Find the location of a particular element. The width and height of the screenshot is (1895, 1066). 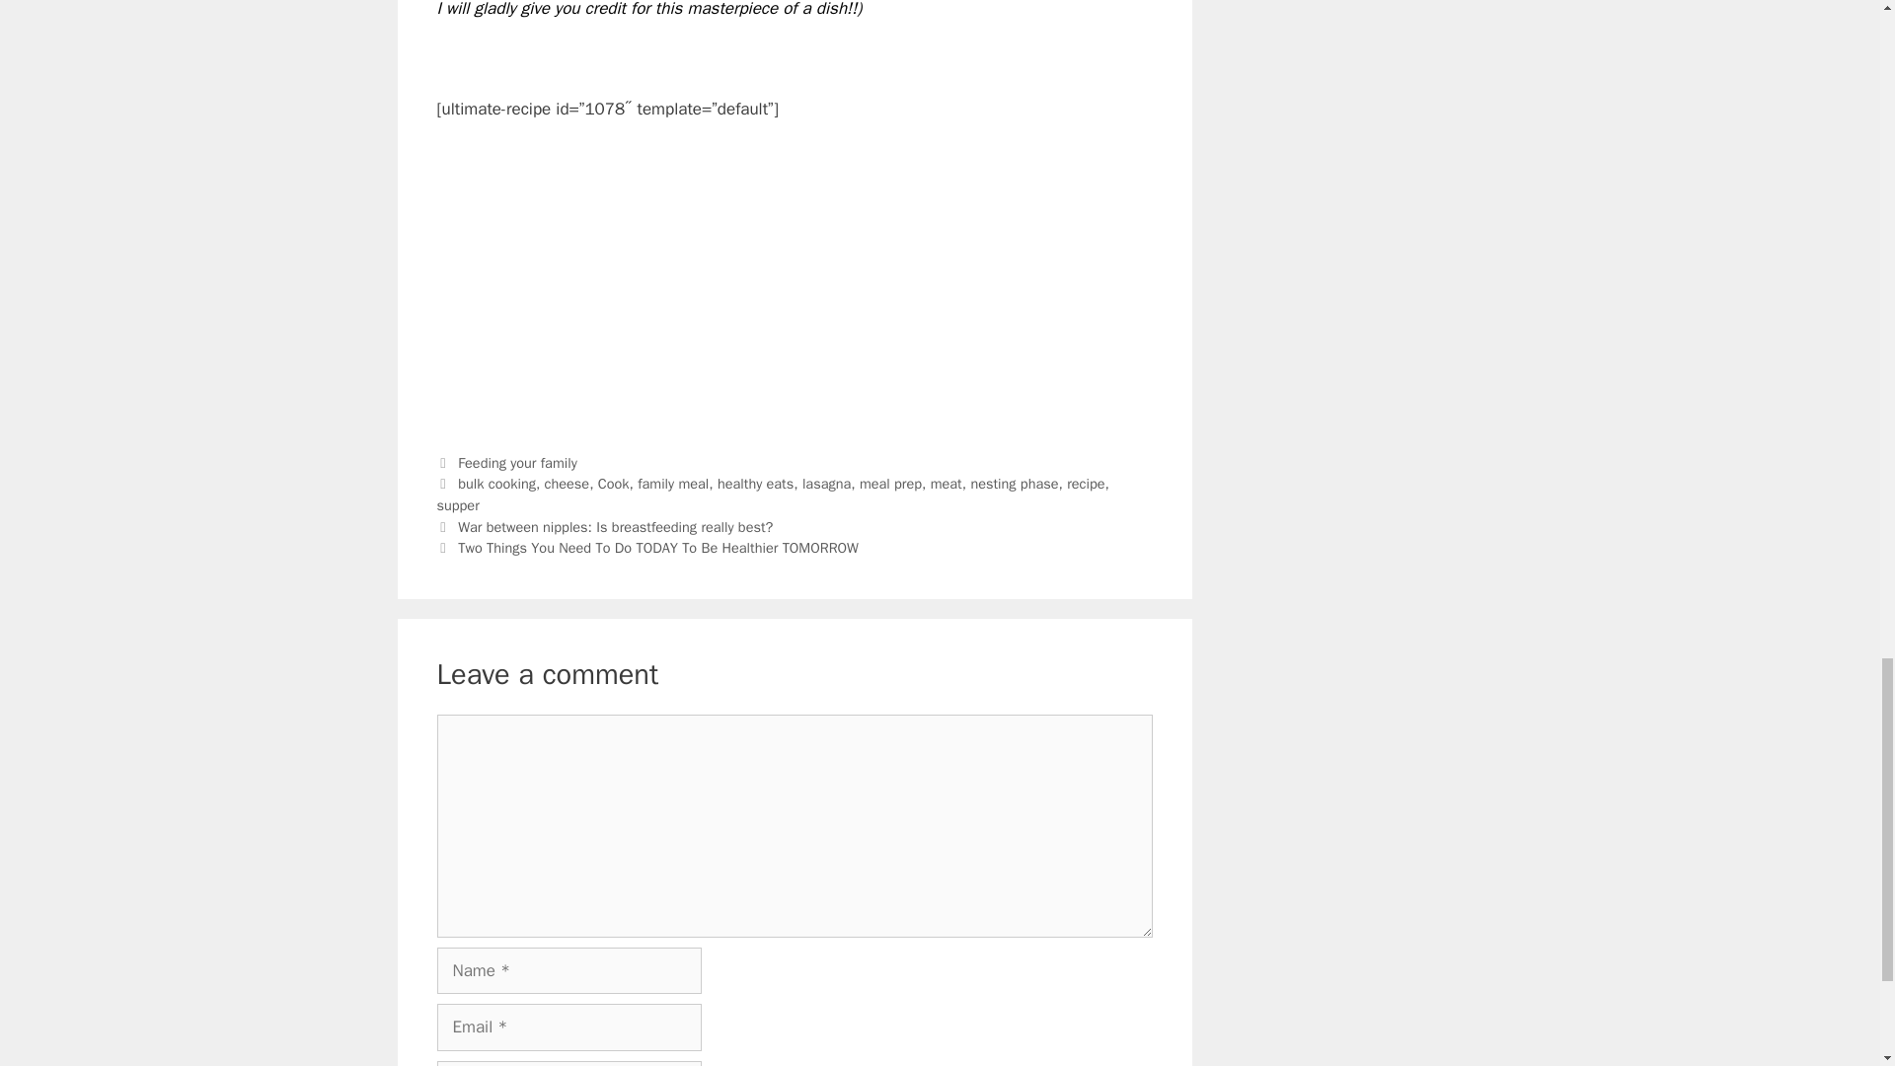

cheese is located at coordinates (567, 483).